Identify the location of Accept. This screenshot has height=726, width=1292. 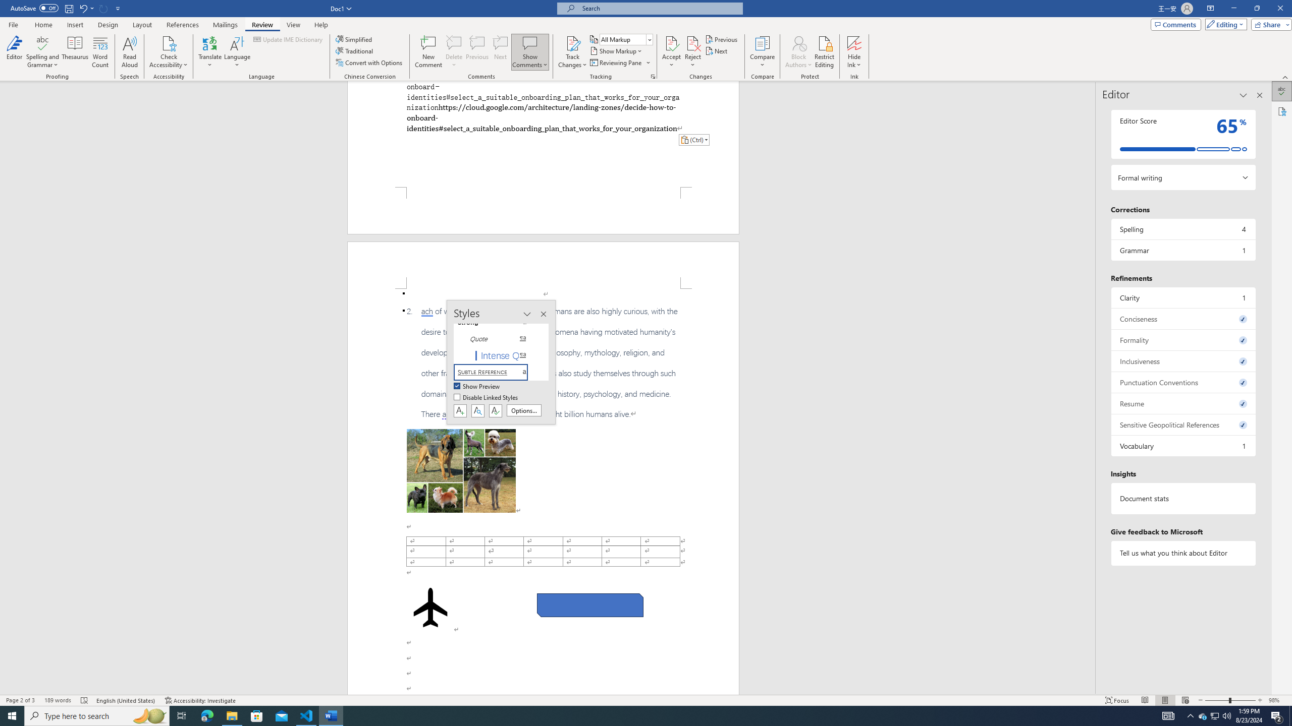
(671, 52).